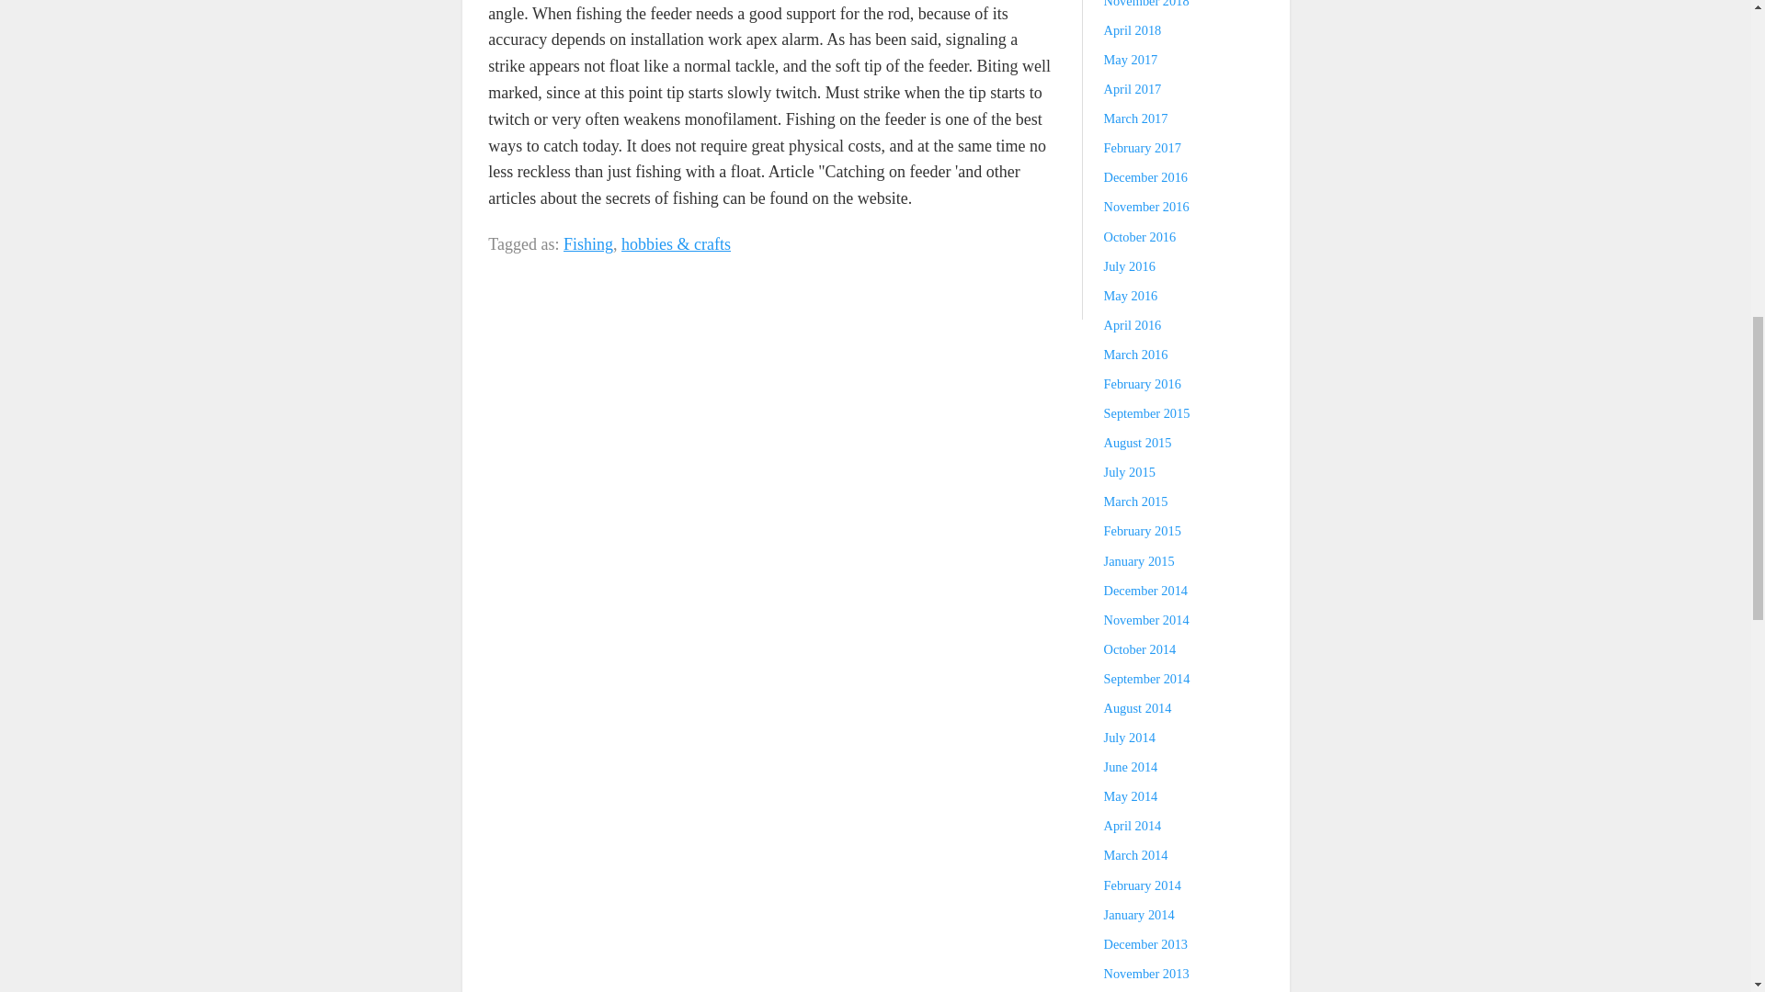 The height and width of the screenshot is (992, 1765). What do you see at coordinates (1131, 60) in the screenshot?
I see `May 2017` at bounding box center [1131, 60].